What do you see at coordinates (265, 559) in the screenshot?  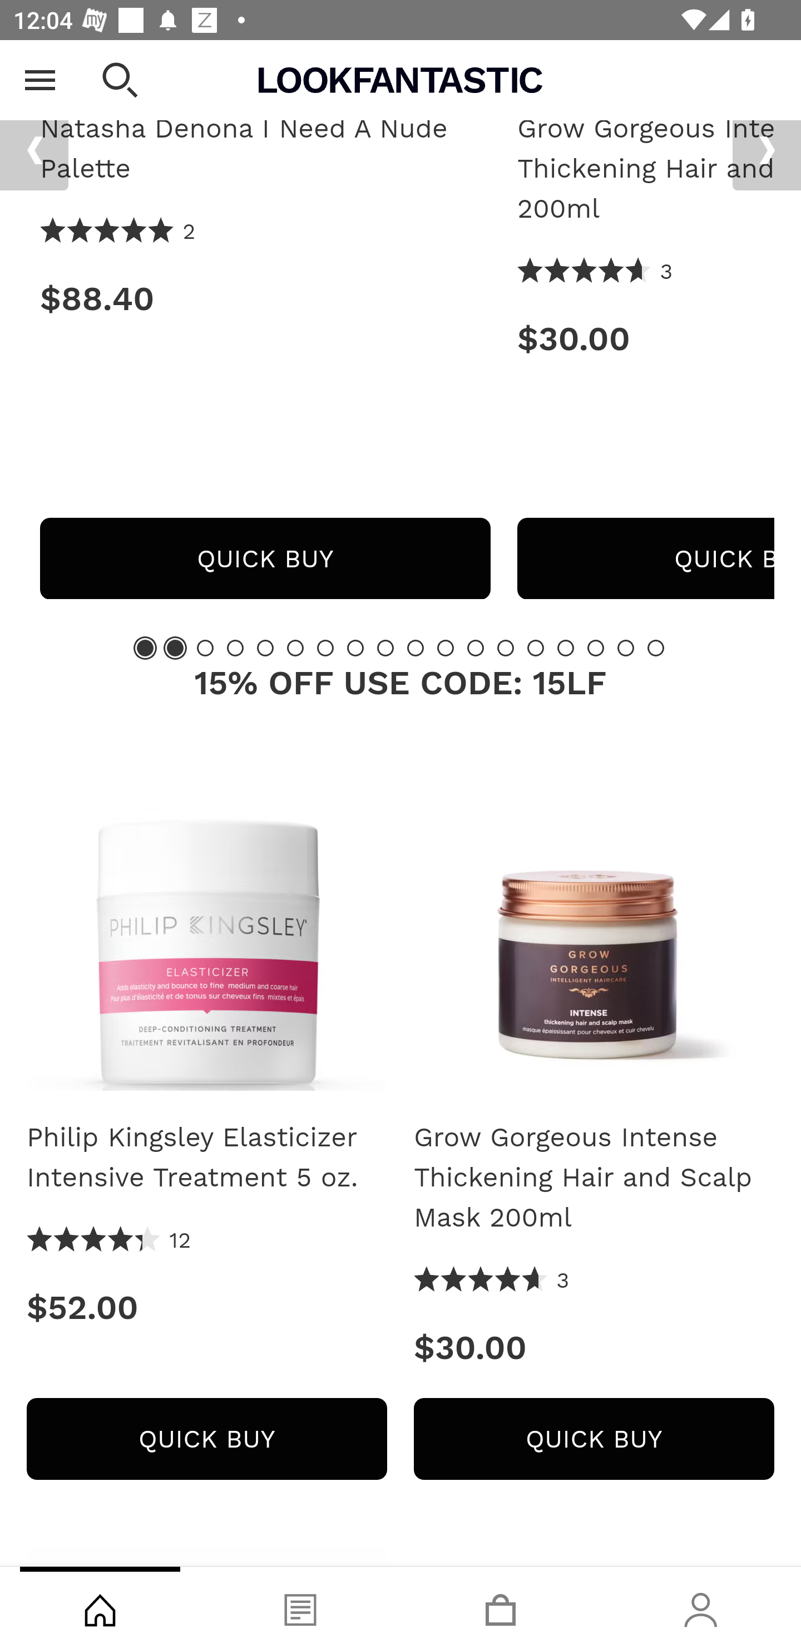 I see `QUICK BUY NATASHA DENONA I NEED A NUDE PALETTE` at bounding box center [265, 559].